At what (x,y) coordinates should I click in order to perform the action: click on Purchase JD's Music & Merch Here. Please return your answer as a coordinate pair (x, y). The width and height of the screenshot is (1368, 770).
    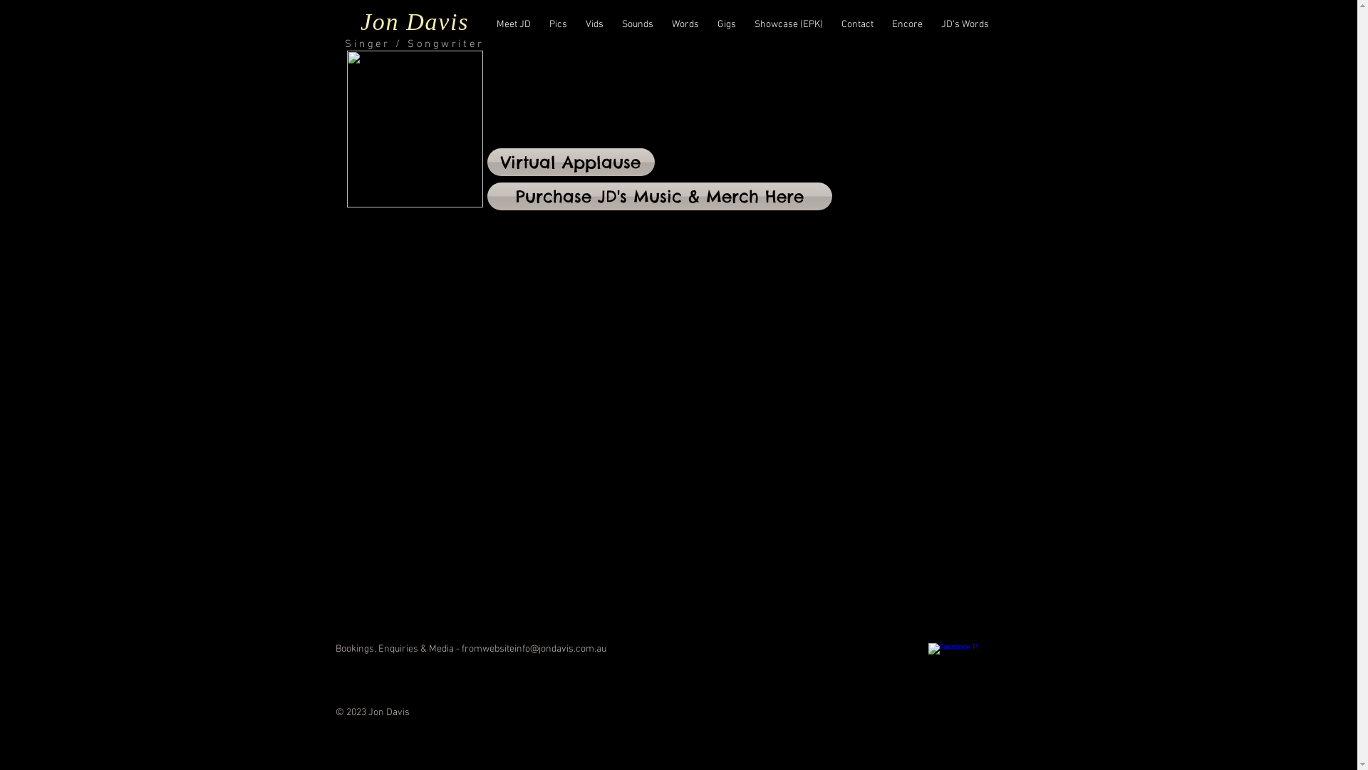
    Looking at the image, I should click on (660, 197).